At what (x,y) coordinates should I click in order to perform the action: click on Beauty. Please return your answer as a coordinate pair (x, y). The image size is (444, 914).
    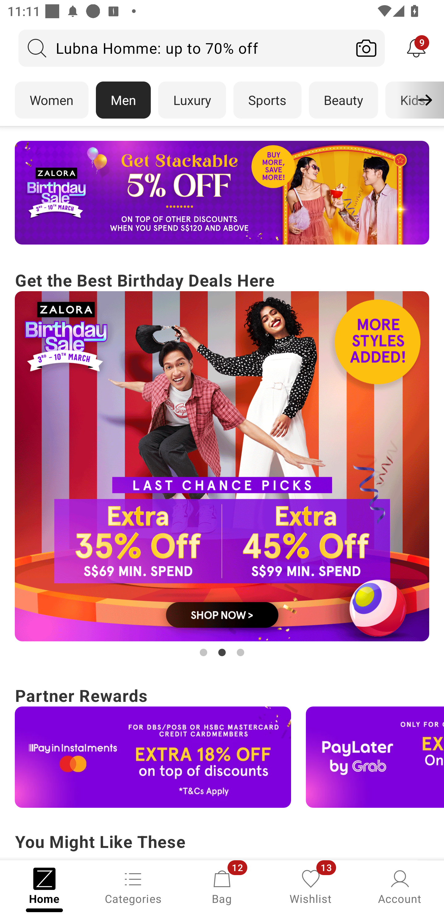
    Looking at the image, I should click on (343, 100).